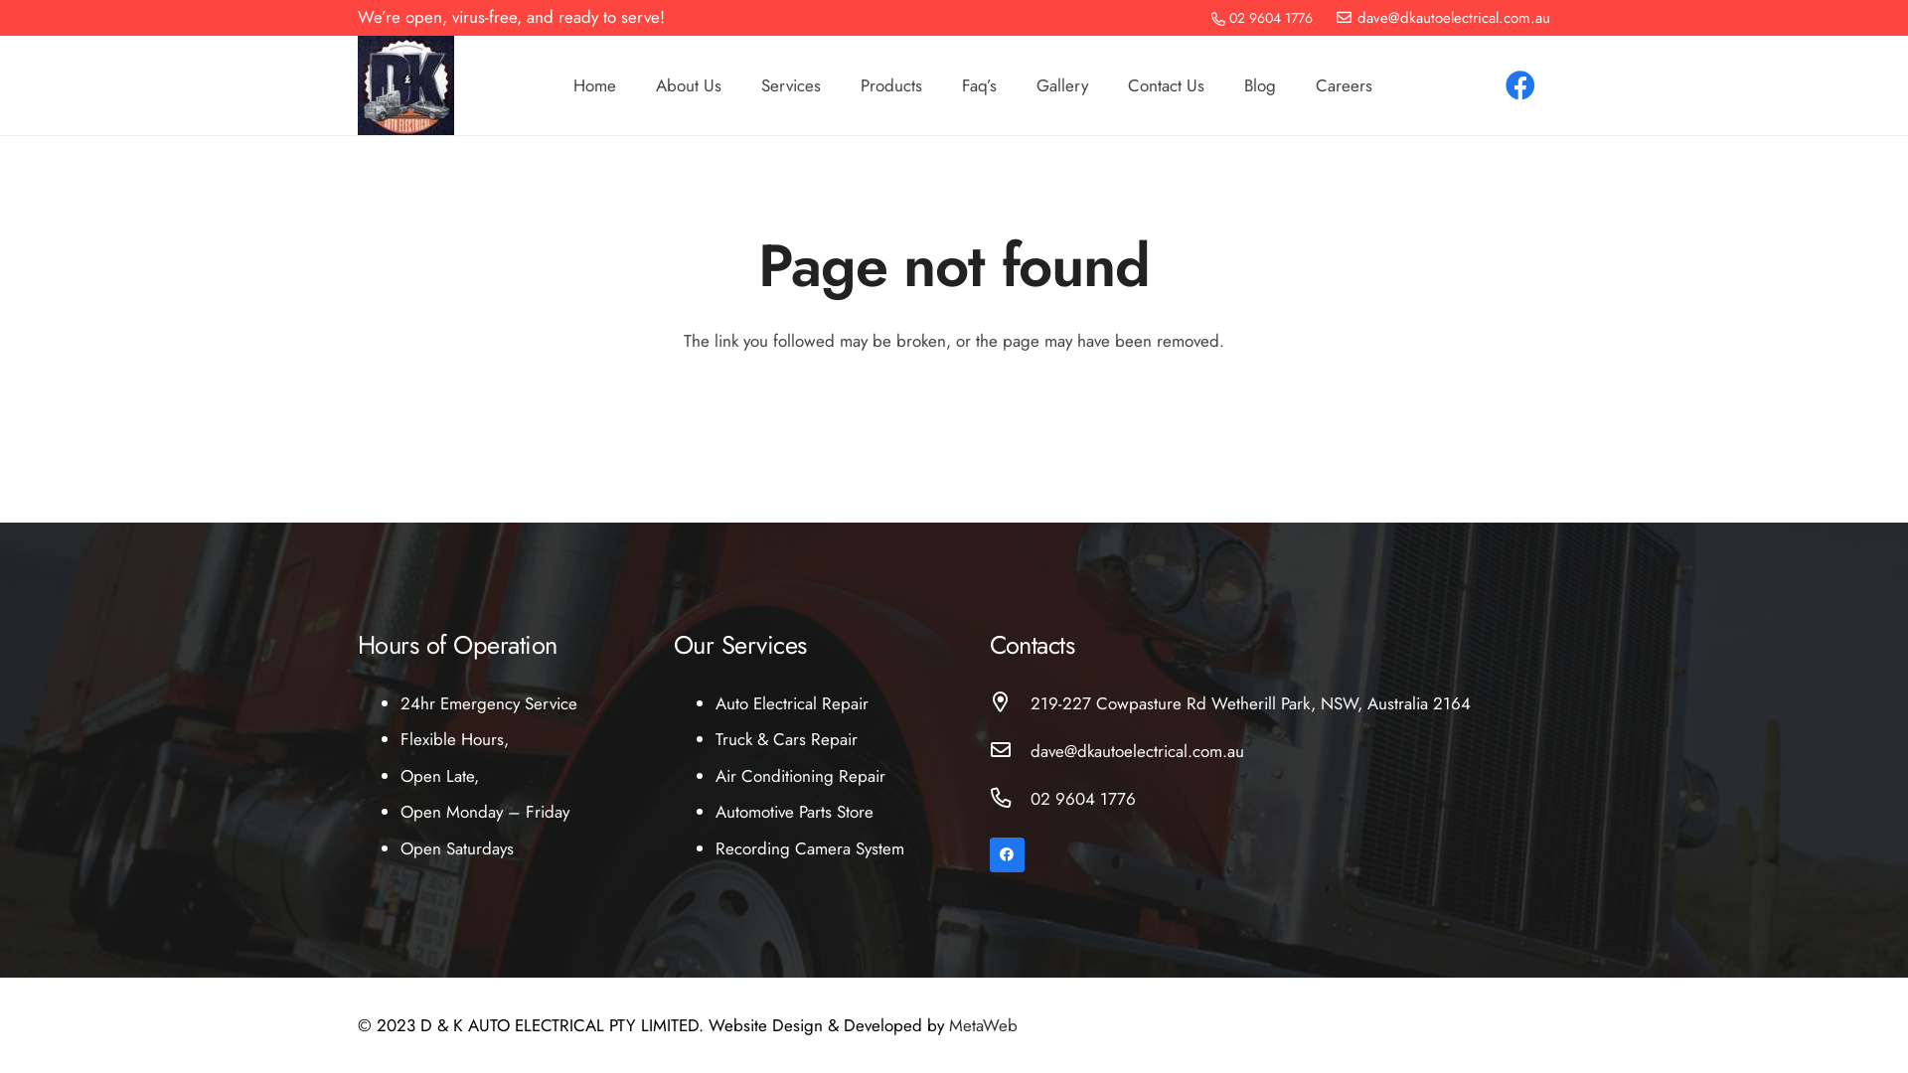 Image resolution: width=1908 pixels, height=1073 pixels. I want to click on Automotive Parts Store, so click(795, 812).